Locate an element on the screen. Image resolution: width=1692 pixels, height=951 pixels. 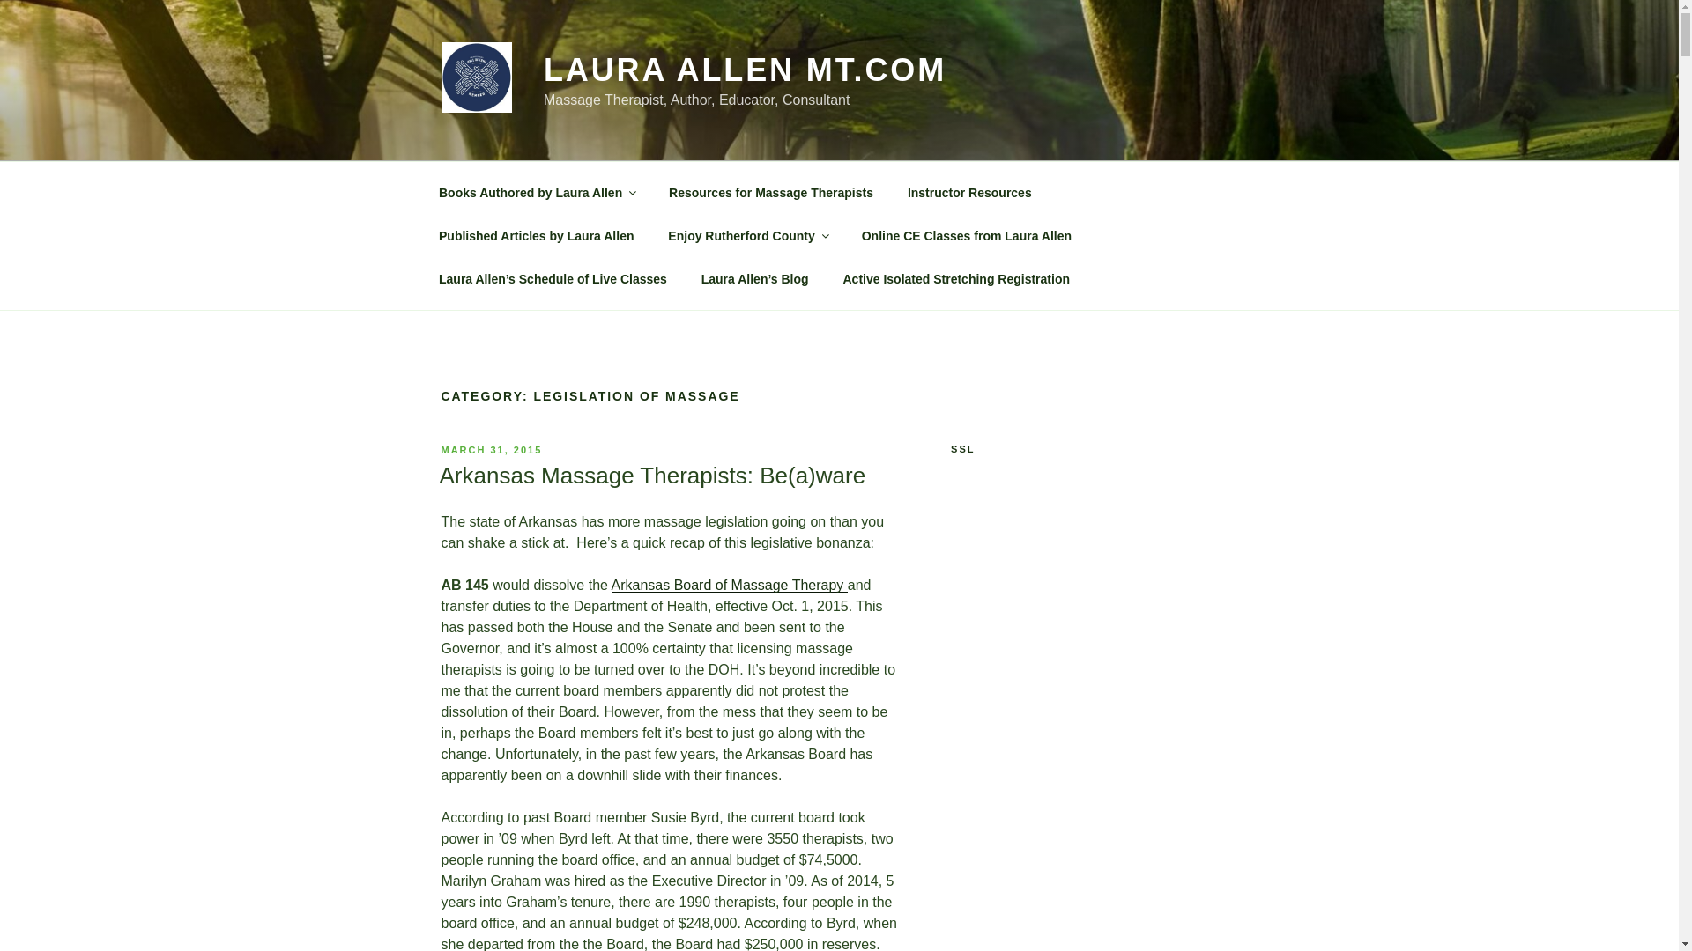
LAURA ALLEN MT.COM is located at coordinates (744, 70).